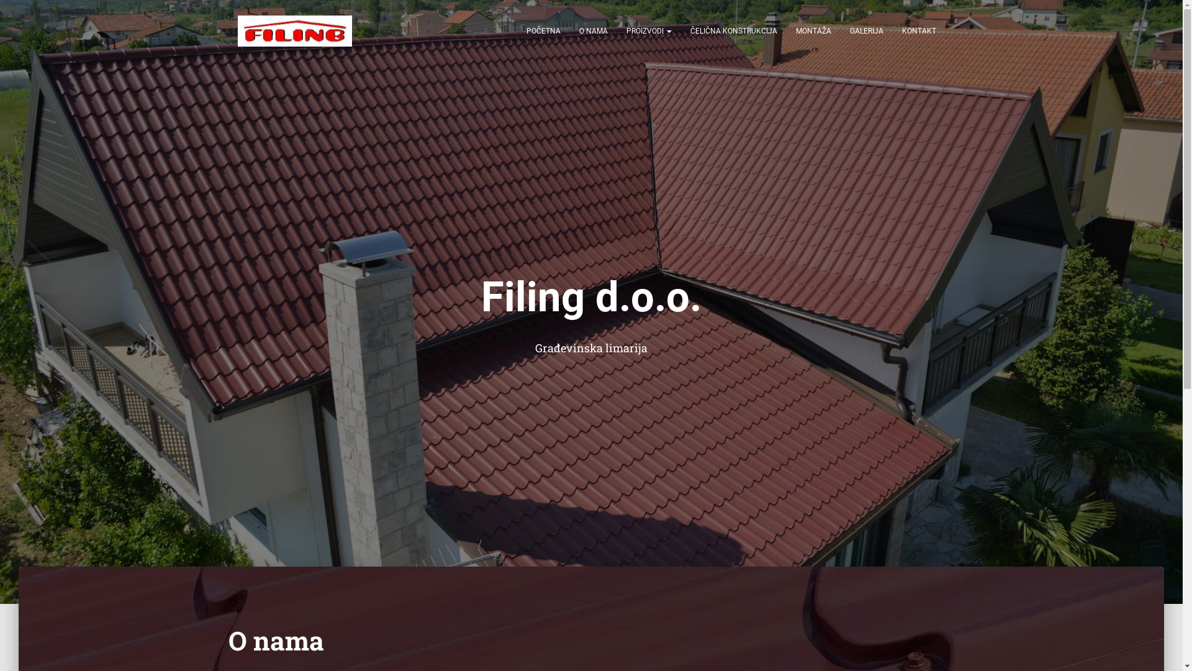  What do you see at coordinates (919, 31) in the screenshot?
I see `KONTAKT` at bounding box center [919, 31].